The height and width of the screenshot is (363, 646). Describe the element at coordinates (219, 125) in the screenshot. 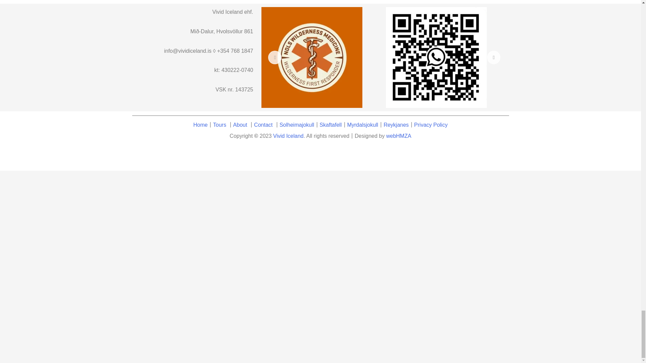

I see `Tours` at that location.